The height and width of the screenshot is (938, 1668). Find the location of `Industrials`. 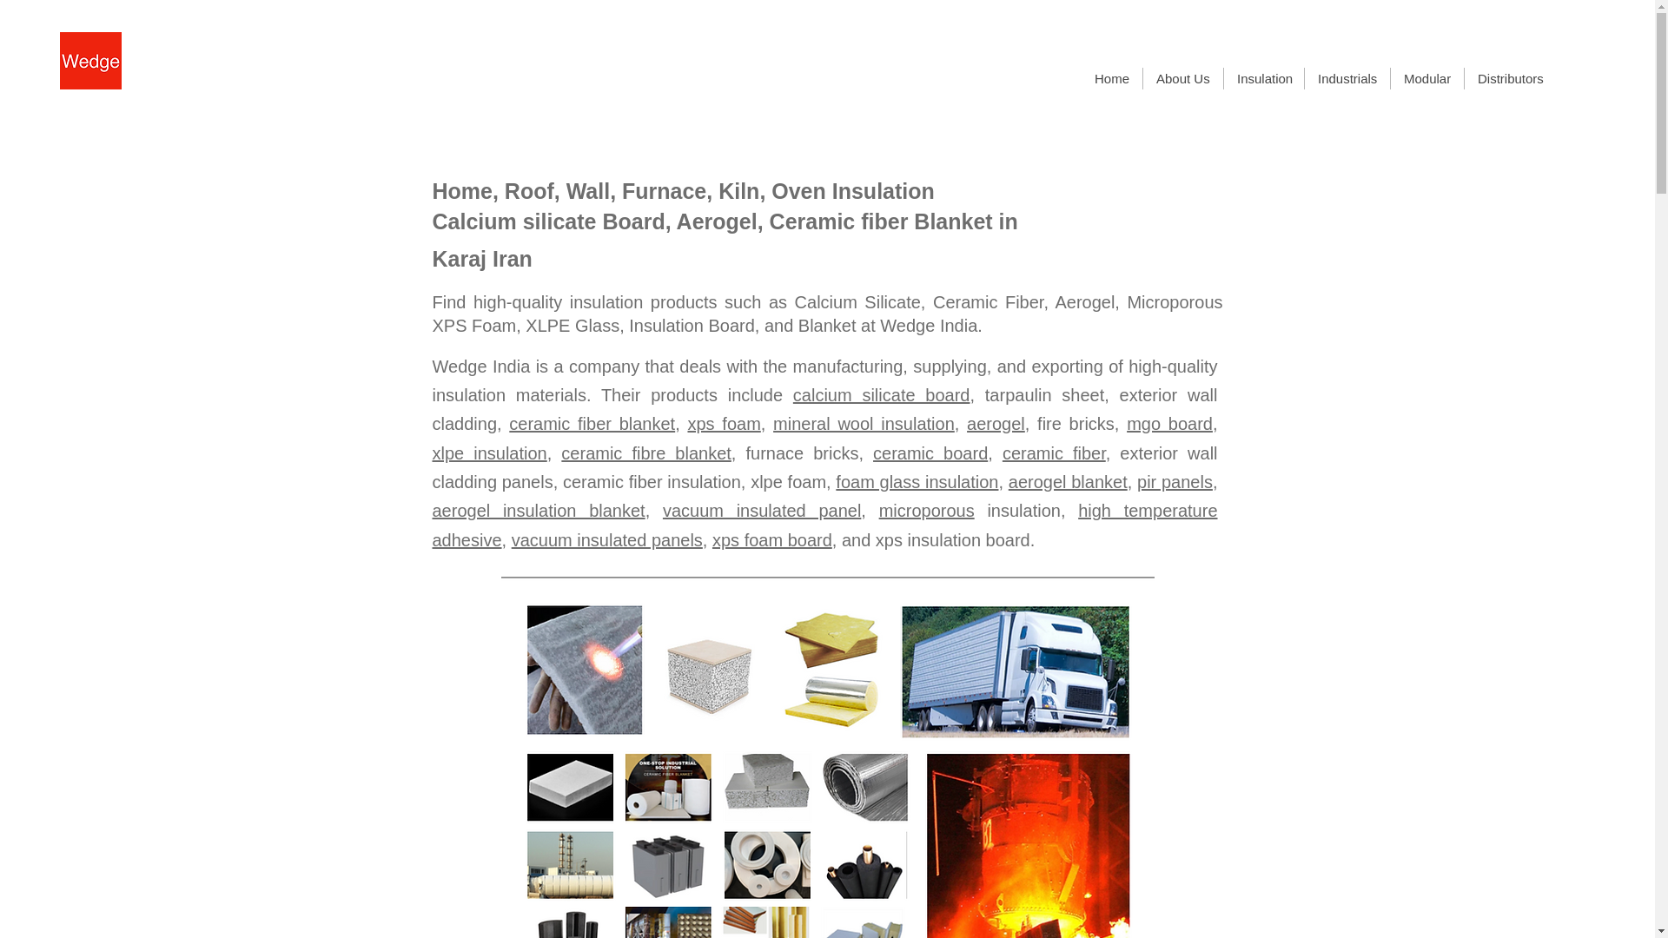

Industrials is located at coordinates (1347, 78).